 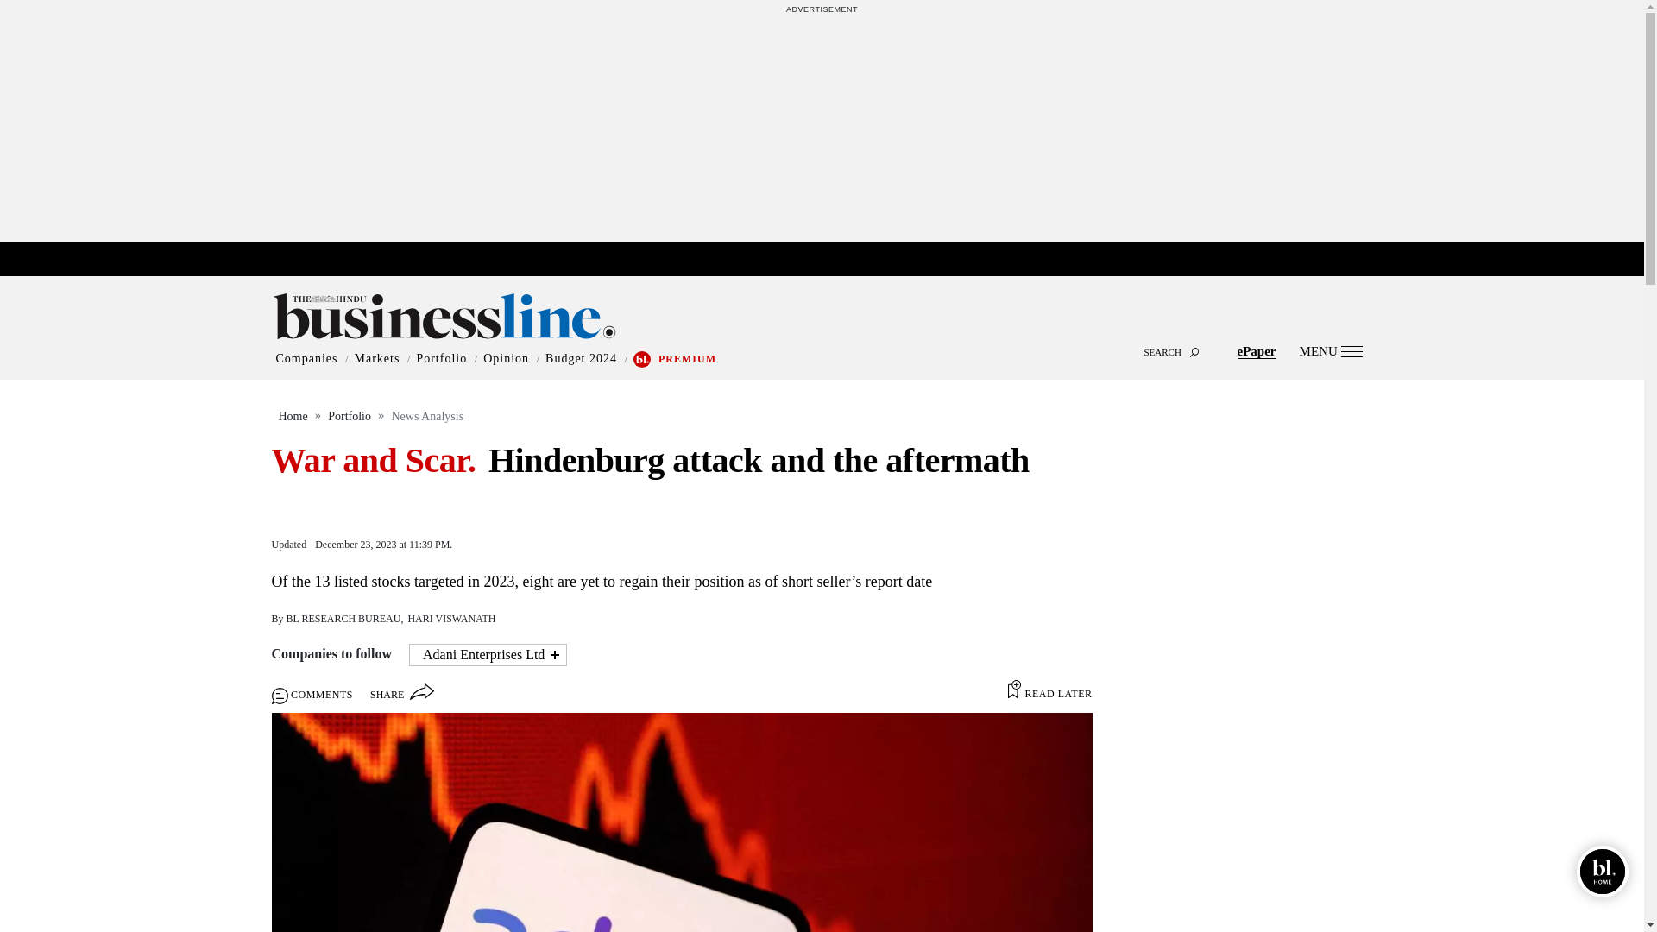 What do you see at coordinates (822, 337) in the screenshot?
I see `SEARCH` at bounding box center [822, 337].